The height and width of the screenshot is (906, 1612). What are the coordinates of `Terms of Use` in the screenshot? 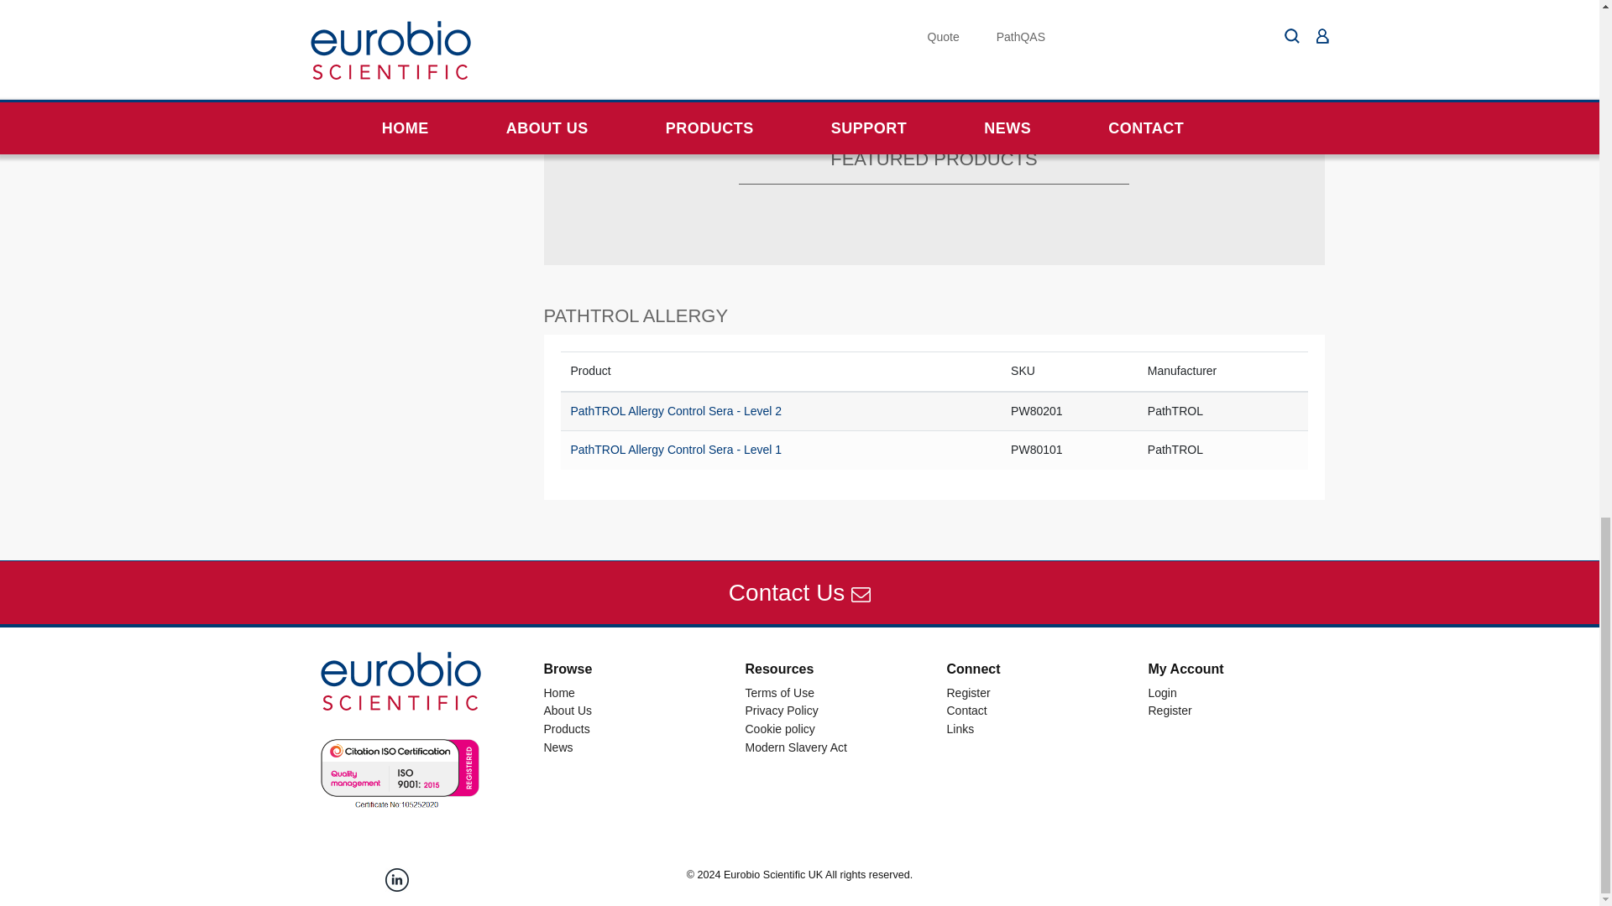 It's located at (779, 692).